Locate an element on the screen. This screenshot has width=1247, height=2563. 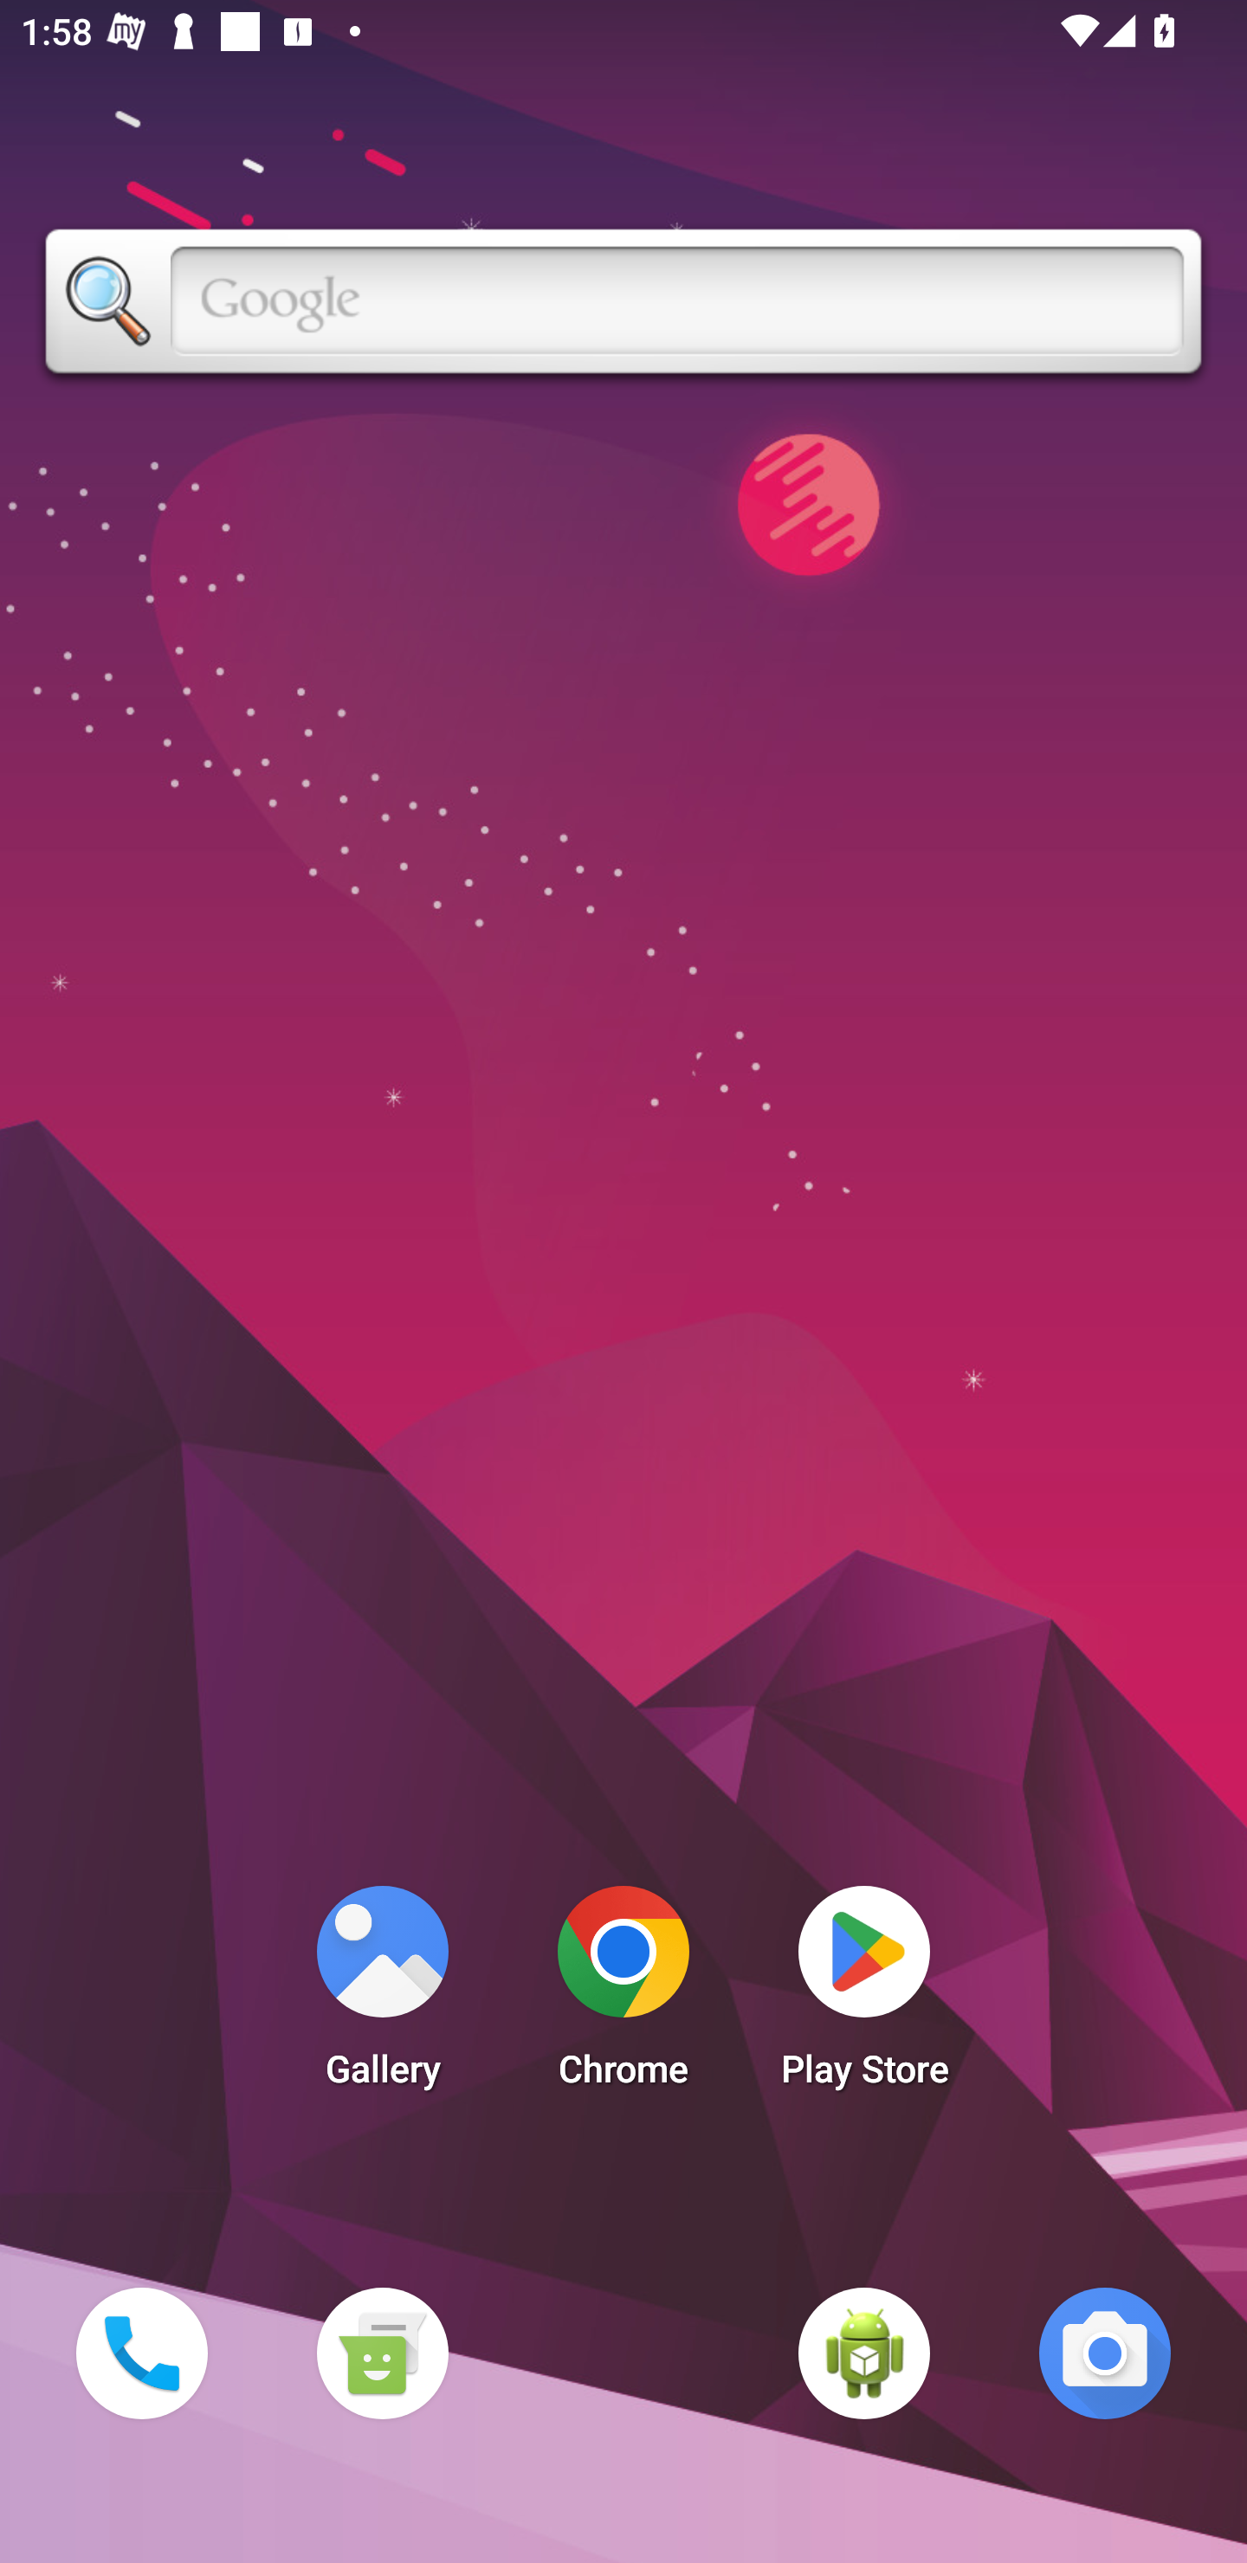
Camera is located at coordinates (1105, 2353).